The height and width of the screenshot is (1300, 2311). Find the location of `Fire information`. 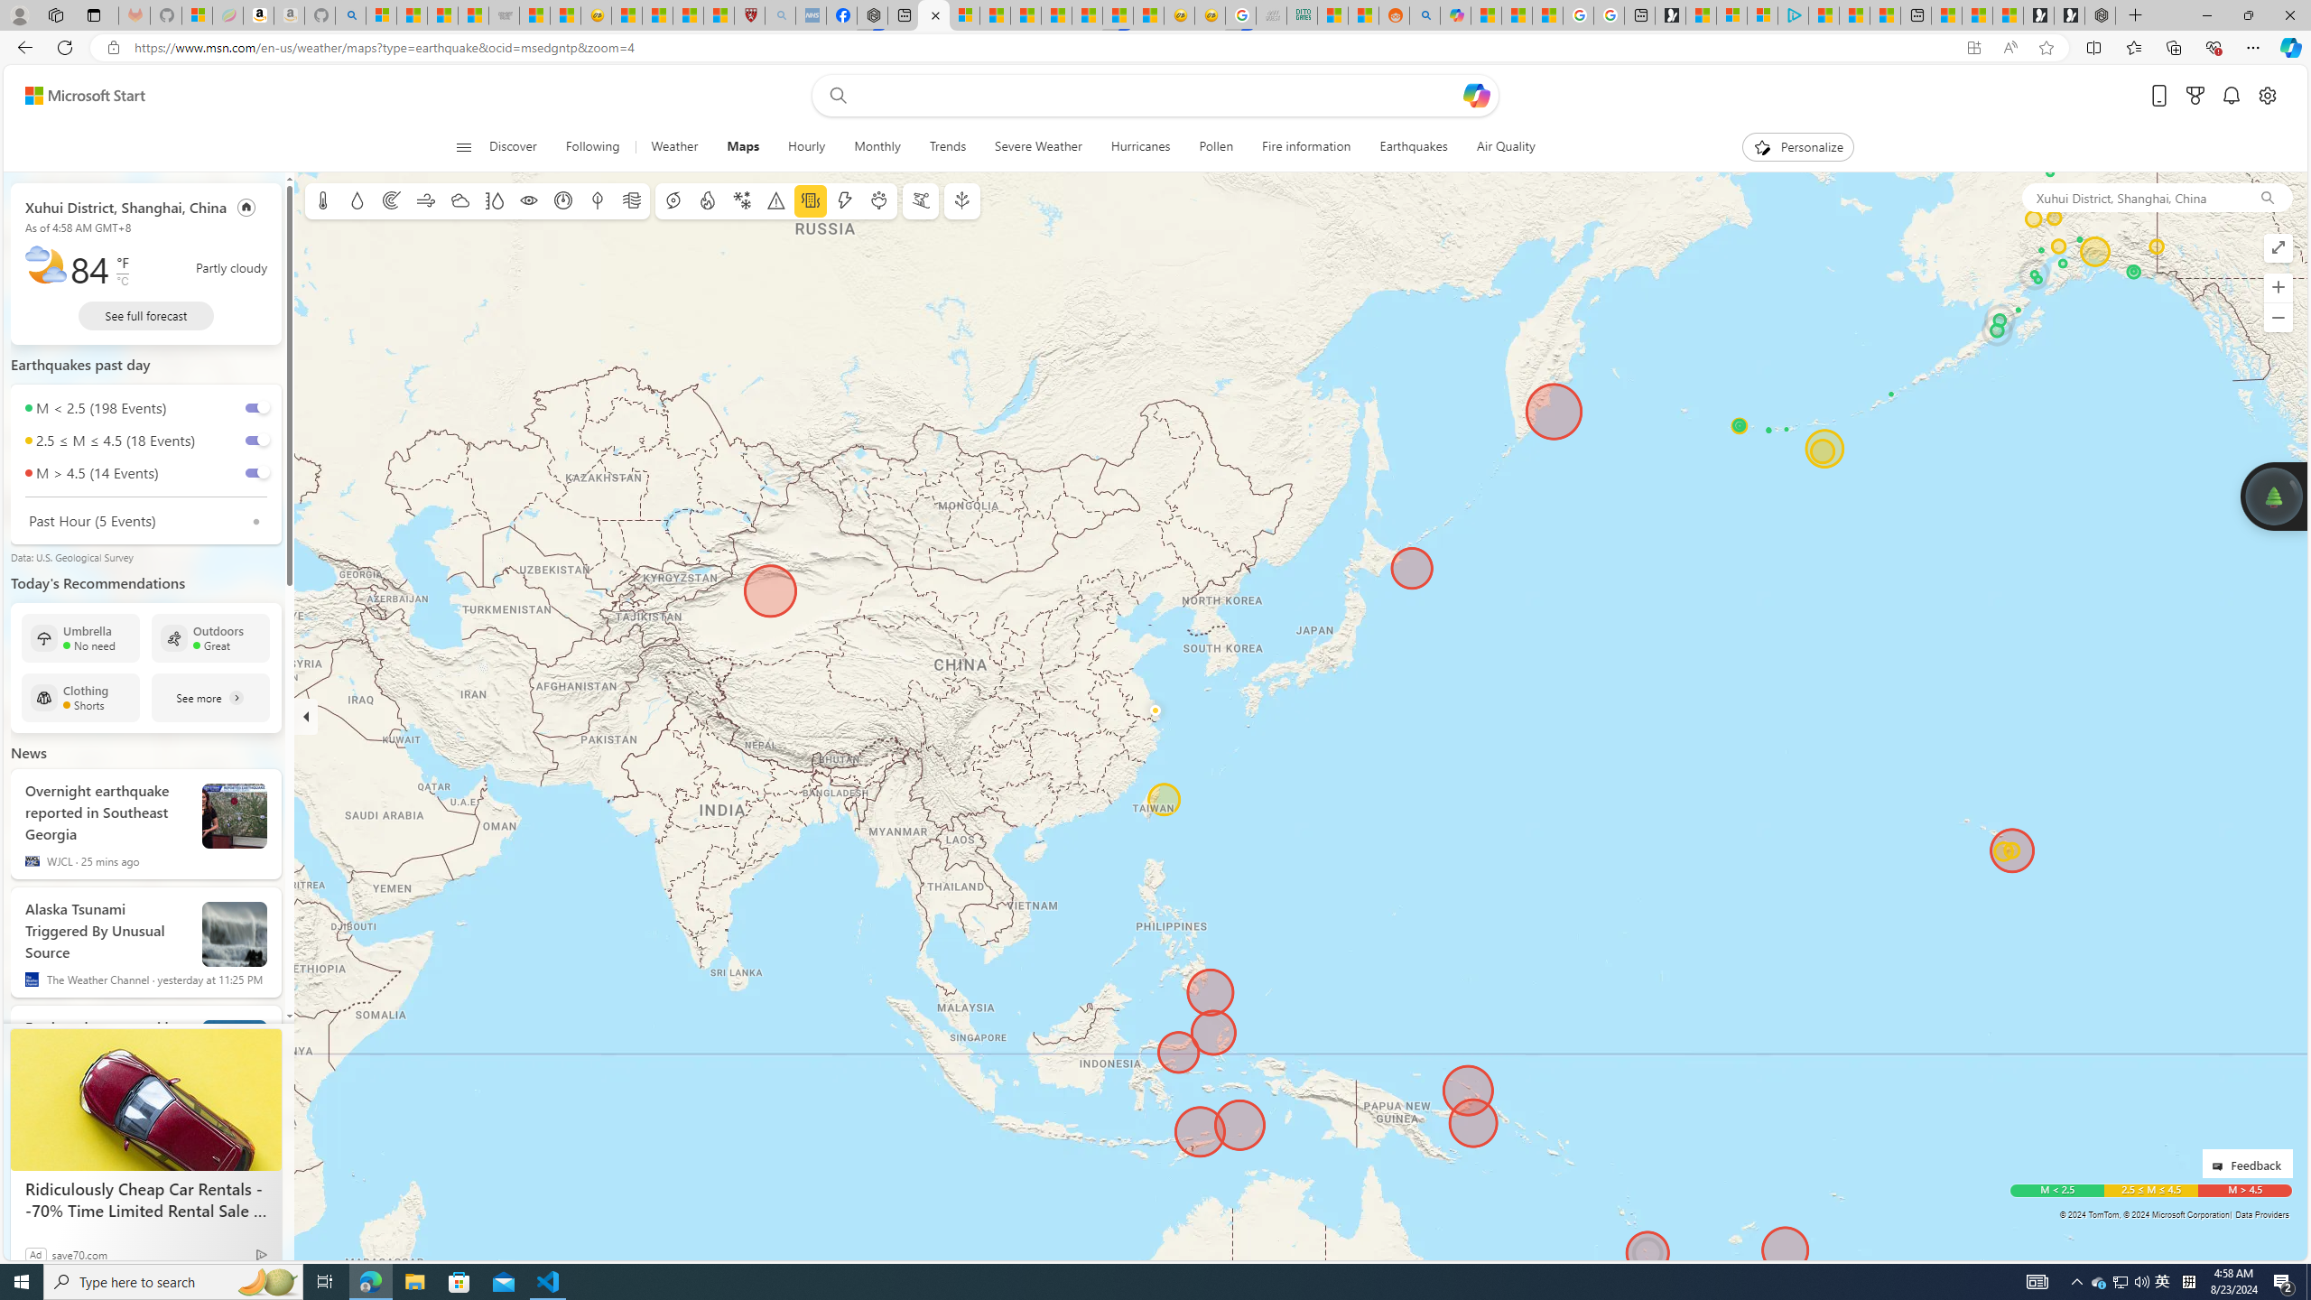

Fire information is located at coordinates (707, 200).